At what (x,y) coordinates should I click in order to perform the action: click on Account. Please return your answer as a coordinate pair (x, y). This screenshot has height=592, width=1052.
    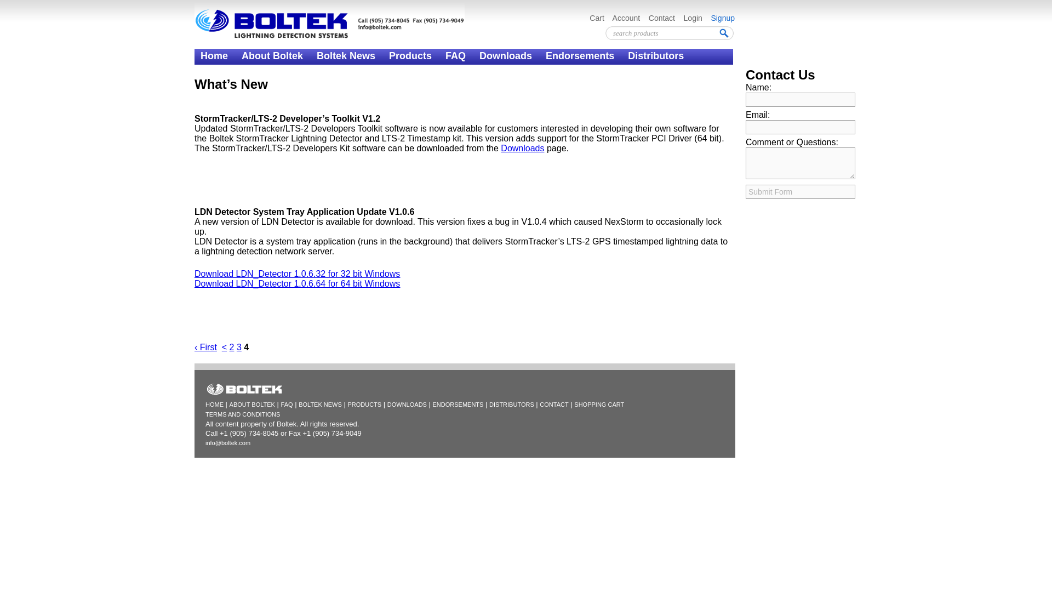
    Looking at the image, I should click on (626, 18).